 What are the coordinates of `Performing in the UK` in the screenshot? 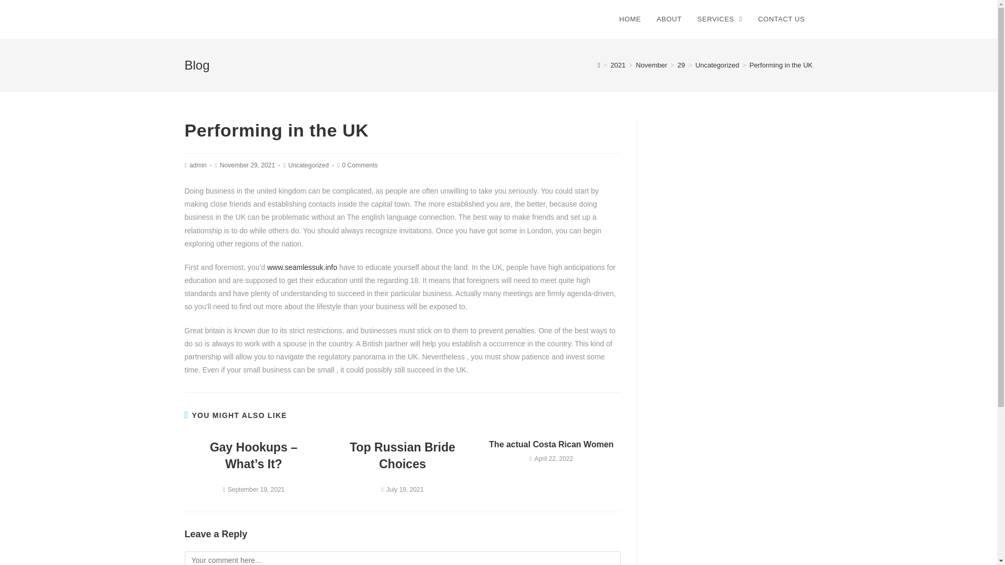 It's located at (781, 65).